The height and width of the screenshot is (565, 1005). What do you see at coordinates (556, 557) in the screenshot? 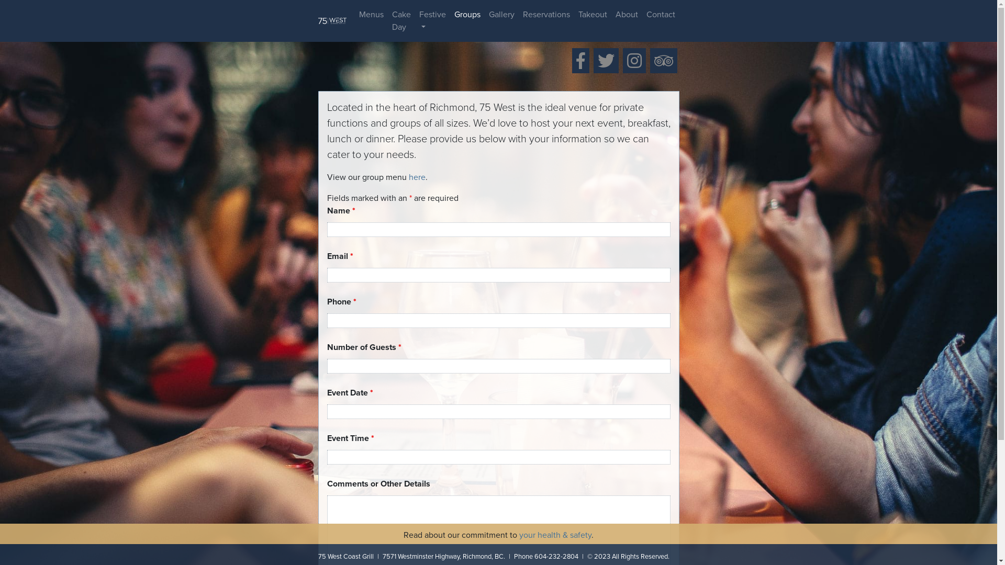
I see `604-232-2804` at bounding box center [556, 557].